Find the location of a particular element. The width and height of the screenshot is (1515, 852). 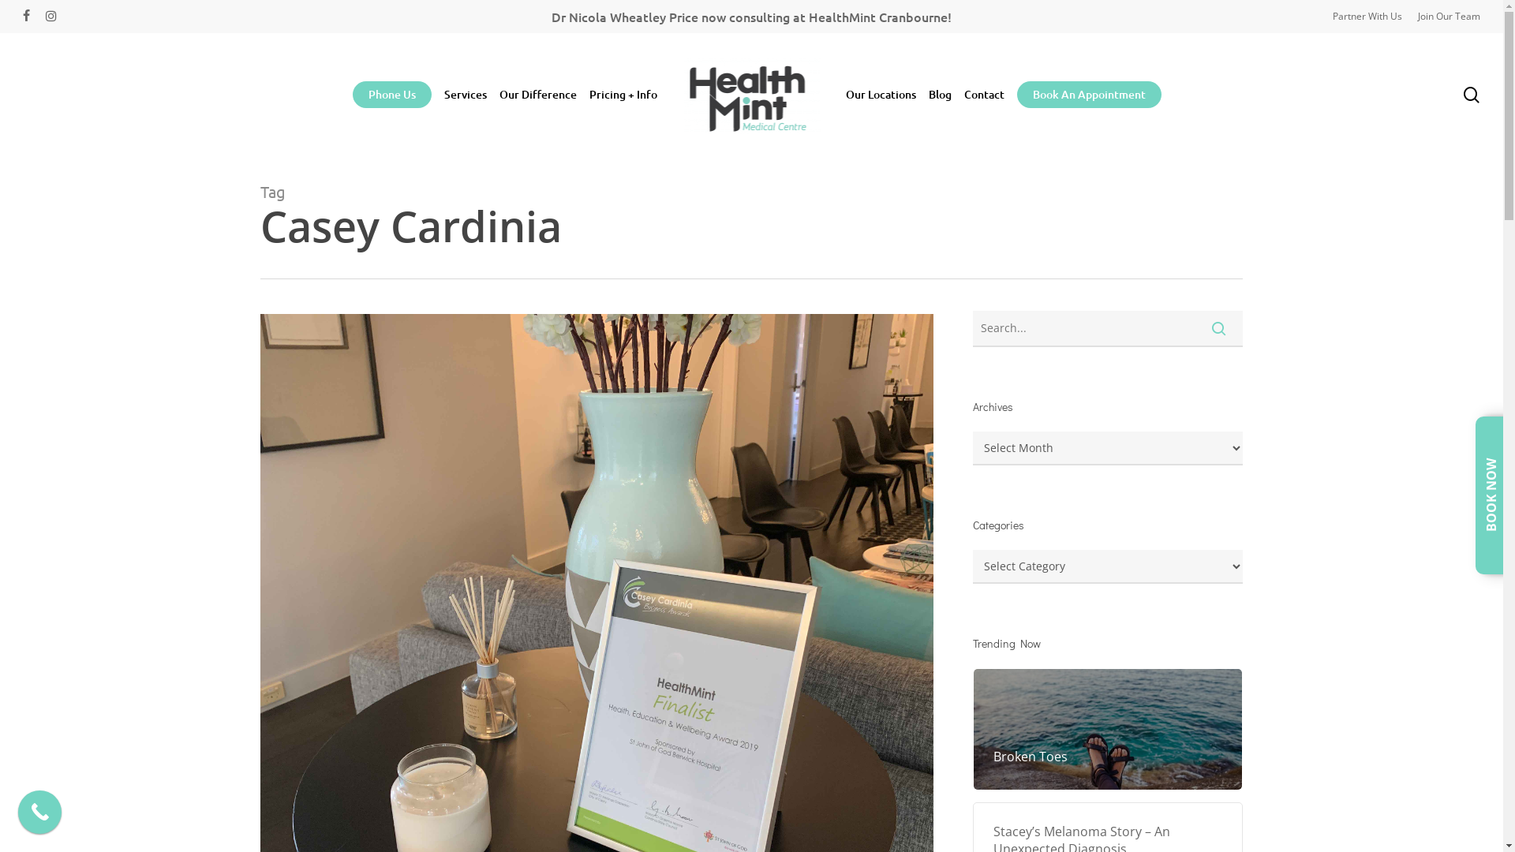

Book An Appointment is located at coordinates (1089, 95).